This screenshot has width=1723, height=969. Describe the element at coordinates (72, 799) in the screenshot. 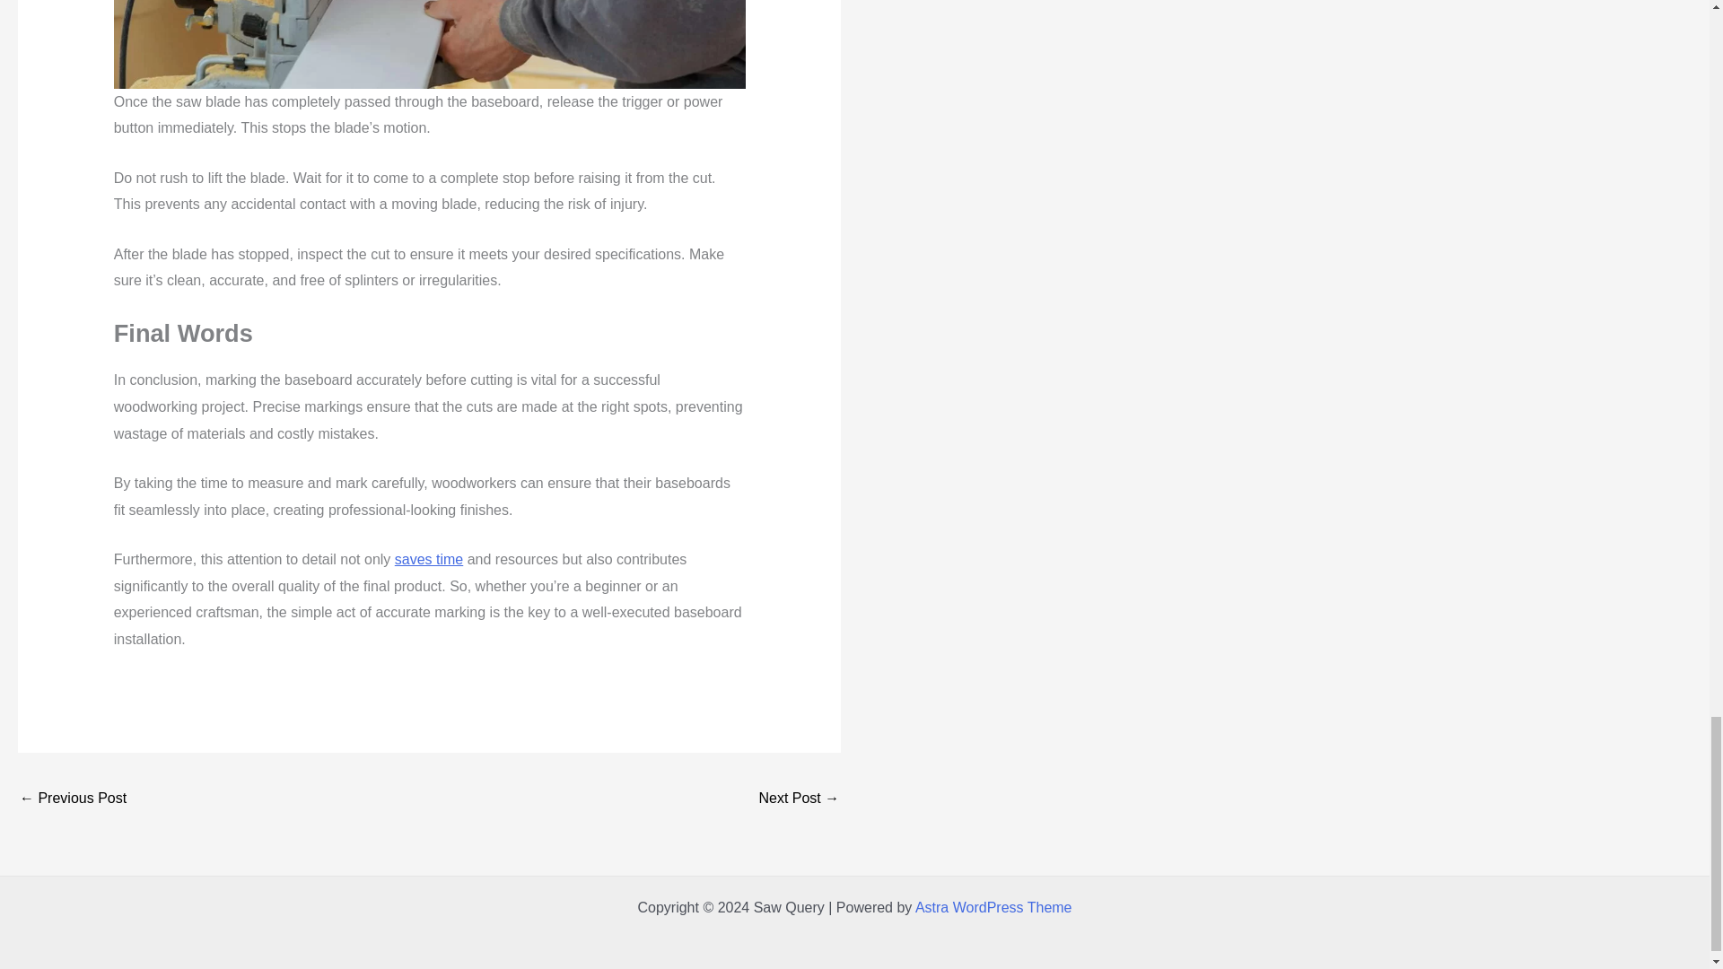

I see `Can You Cut Plexiglass with a Table Saw?` at that location.